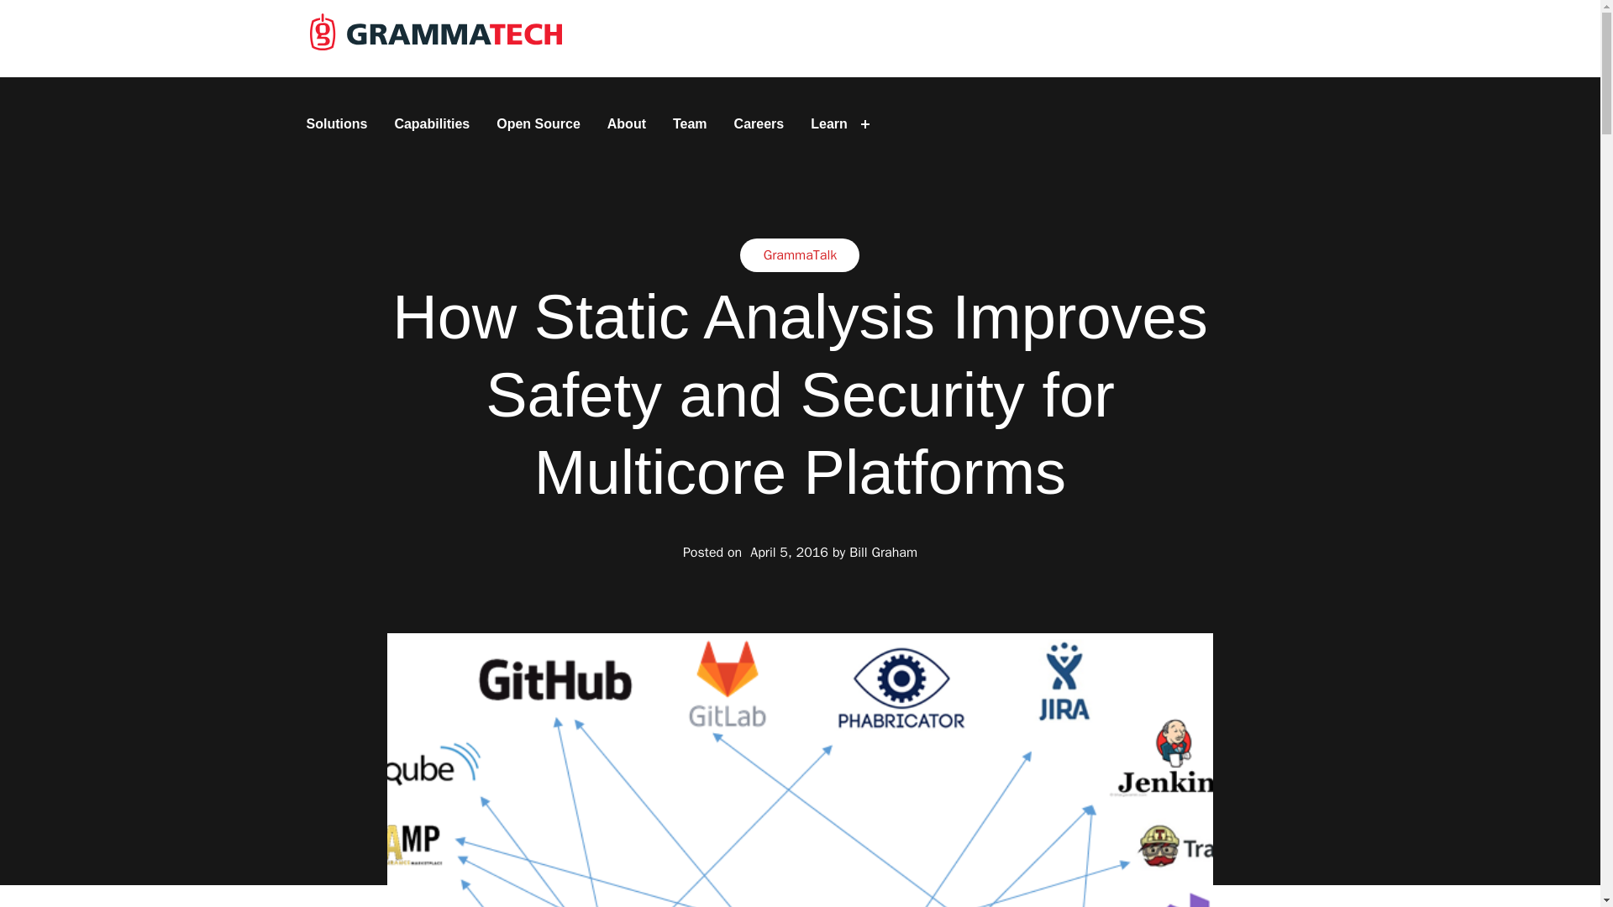  Describe the element at coordinates (336, 124) in the screenshot. I see `Solutions` at that location.